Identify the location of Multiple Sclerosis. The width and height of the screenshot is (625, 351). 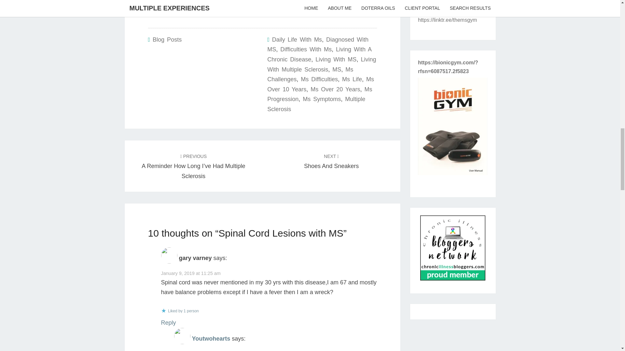
(316, 104).